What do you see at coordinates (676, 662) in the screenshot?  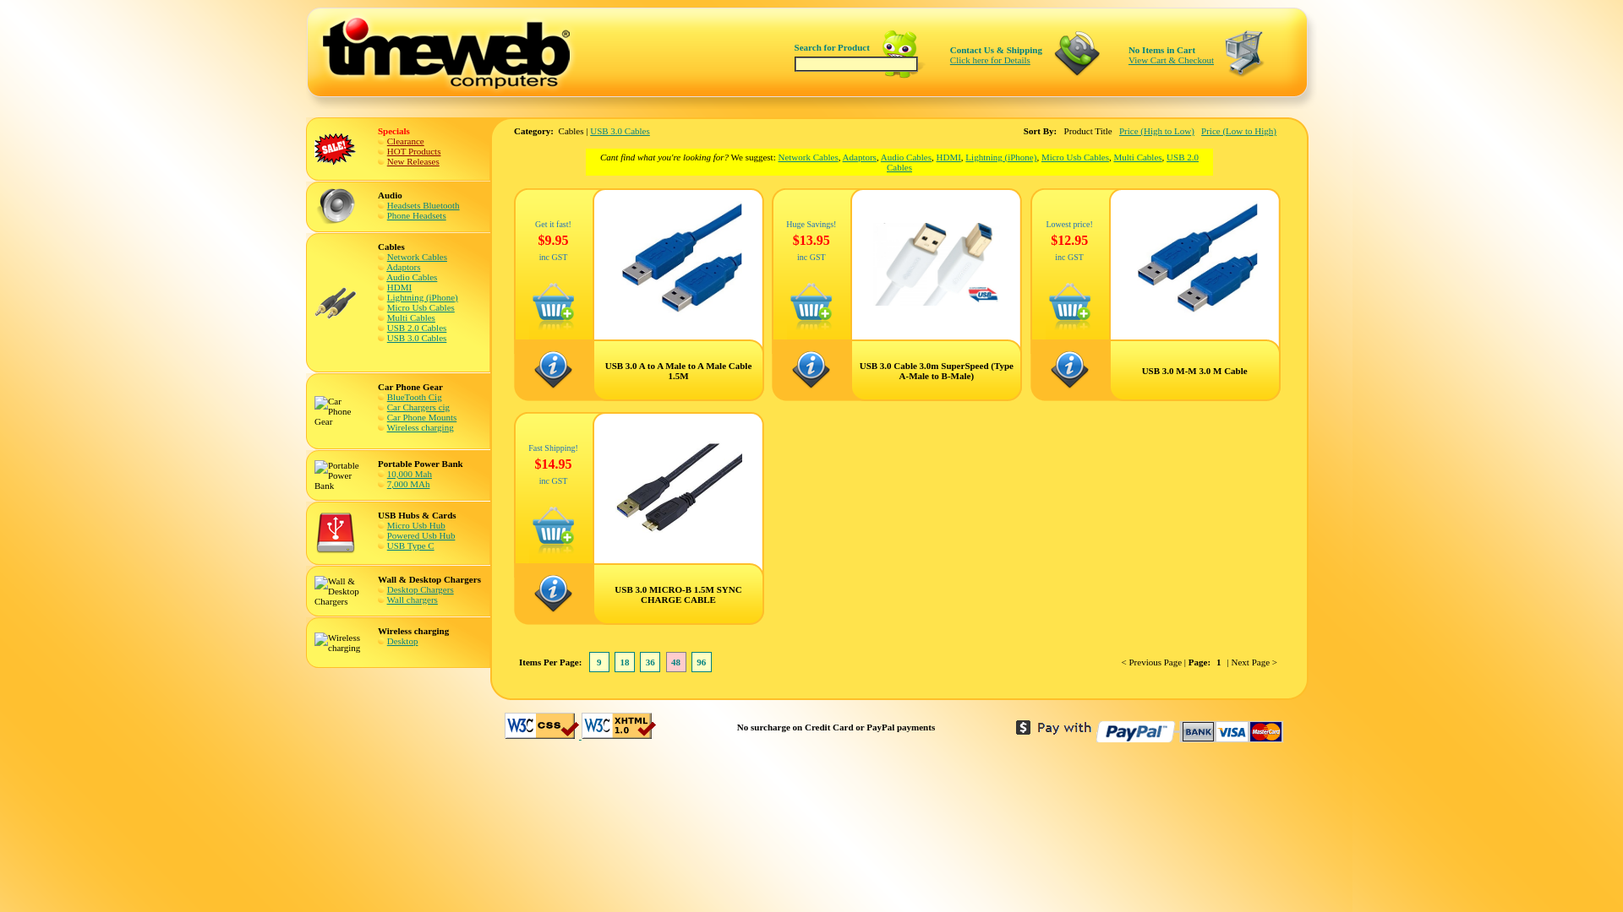 I see `48` at bounding box center [676, 662].